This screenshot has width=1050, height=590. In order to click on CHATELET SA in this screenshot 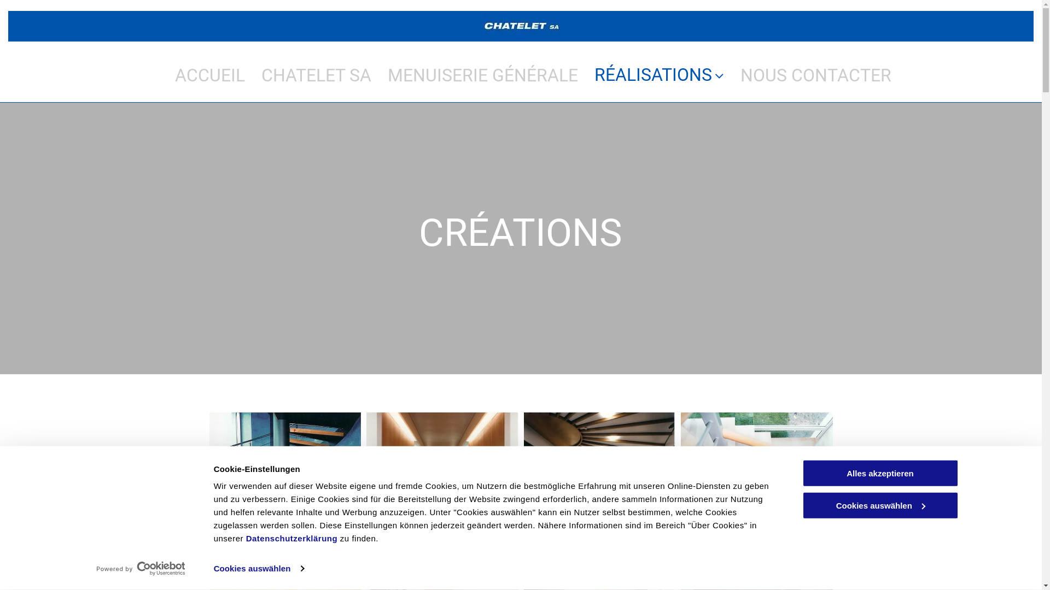, I will do `click(316, 76)`.